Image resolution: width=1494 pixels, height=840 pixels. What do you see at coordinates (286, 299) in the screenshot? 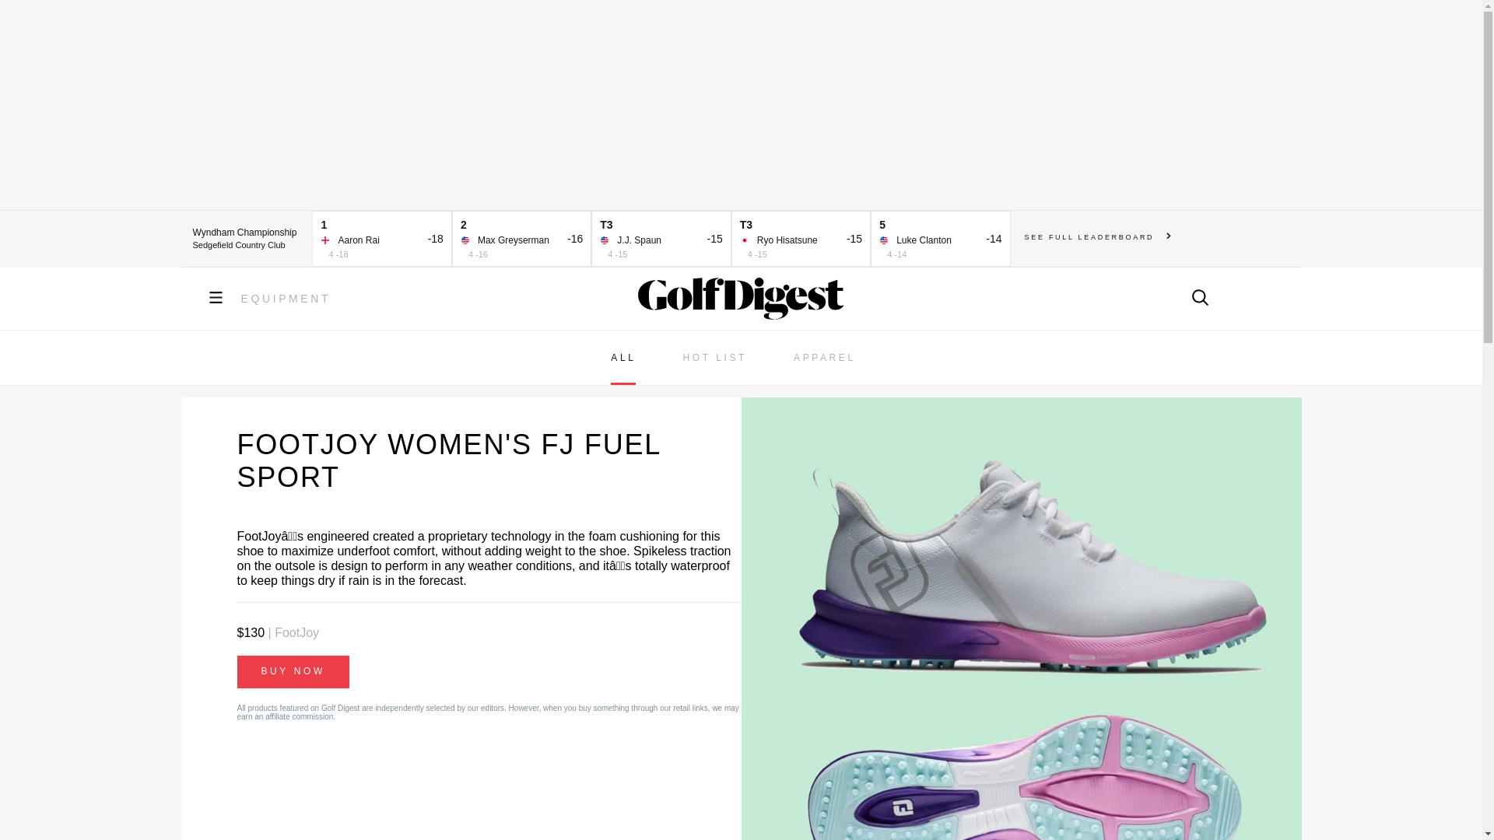
I see `EQUIPMENT` at bounding box center [286, 299].